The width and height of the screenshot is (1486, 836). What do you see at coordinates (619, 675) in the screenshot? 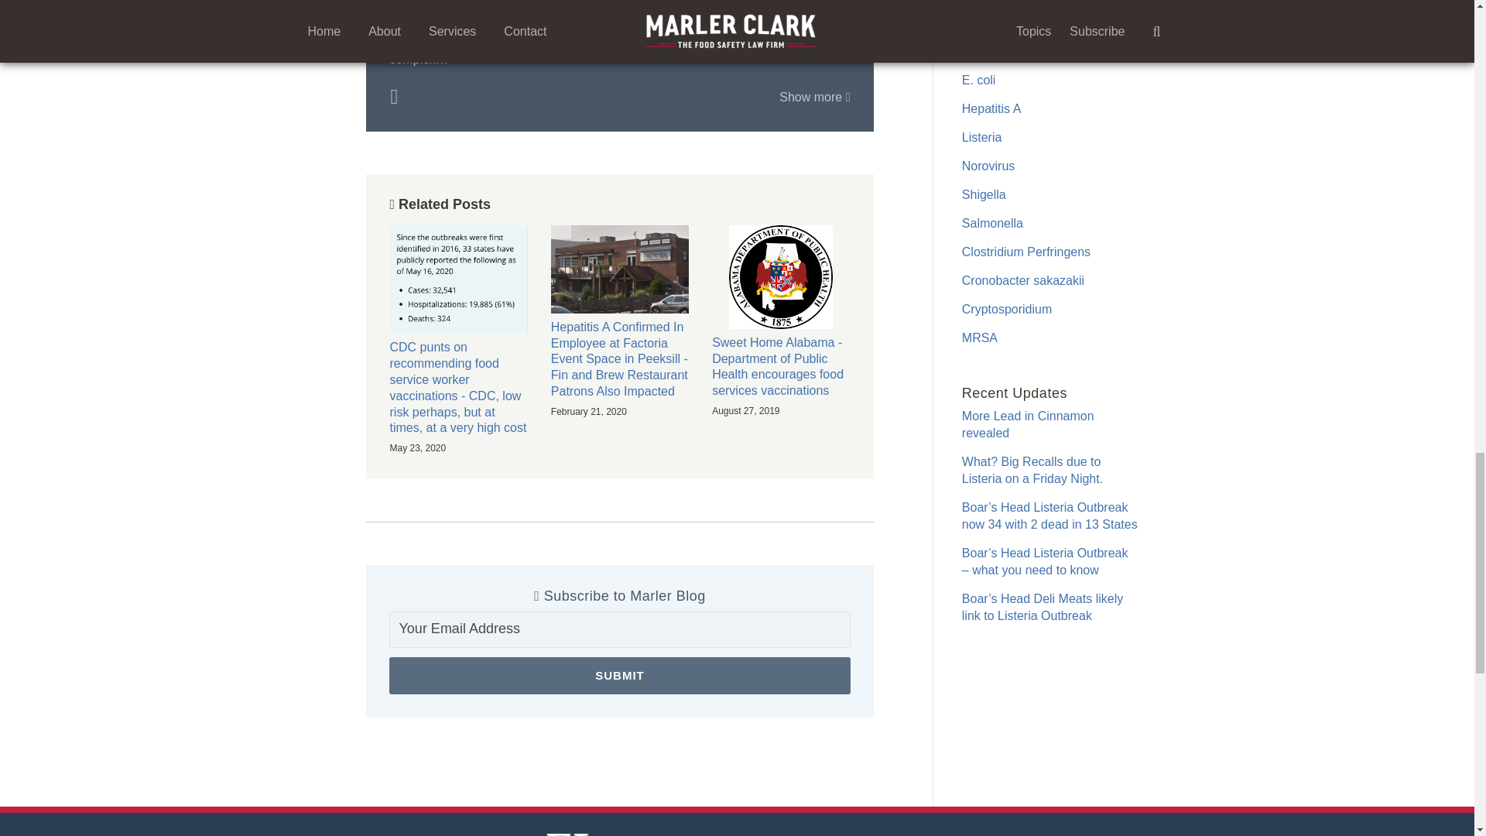
I see `Submit` at bounding box center [619, 675].